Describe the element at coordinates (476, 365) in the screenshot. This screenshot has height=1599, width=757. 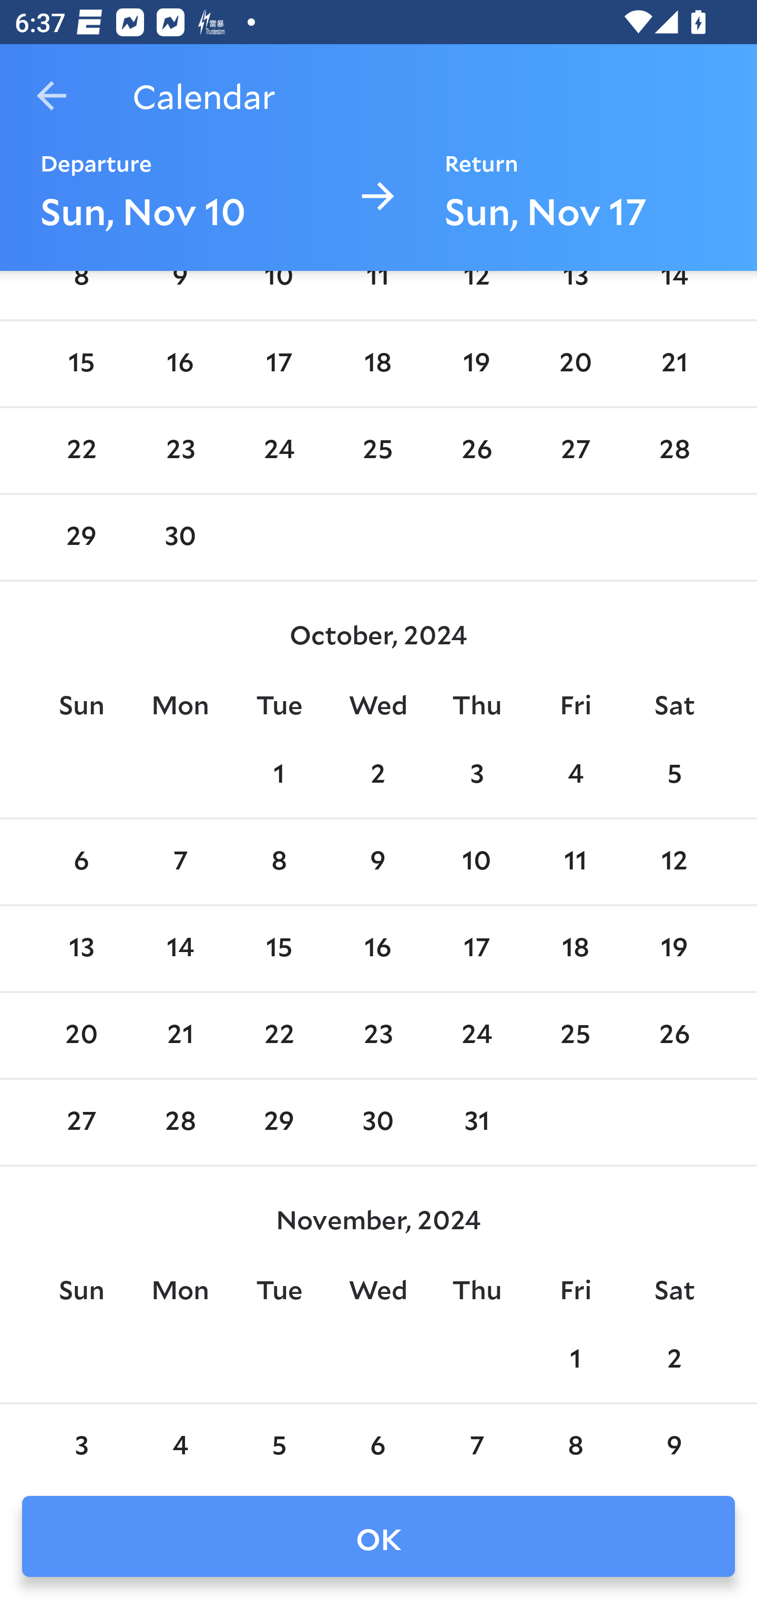
I see `19` at that location.